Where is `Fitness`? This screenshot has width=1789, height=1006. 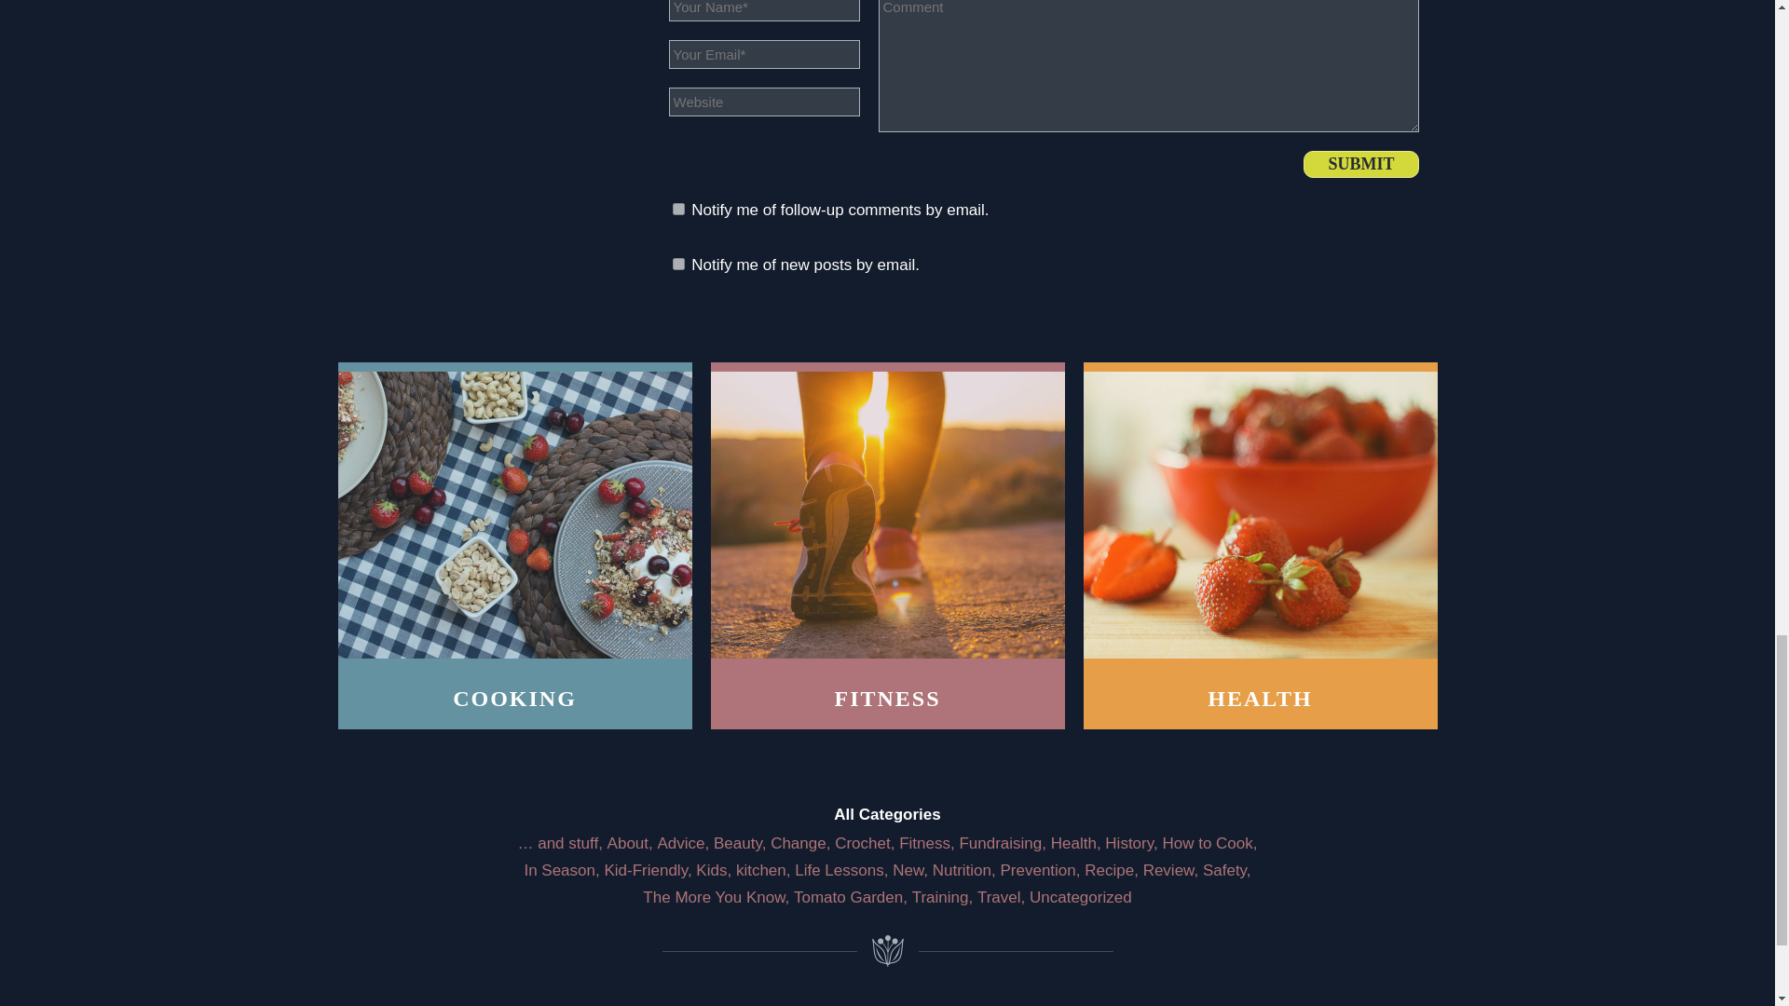
Fitness is located at coordinates (924, 843).